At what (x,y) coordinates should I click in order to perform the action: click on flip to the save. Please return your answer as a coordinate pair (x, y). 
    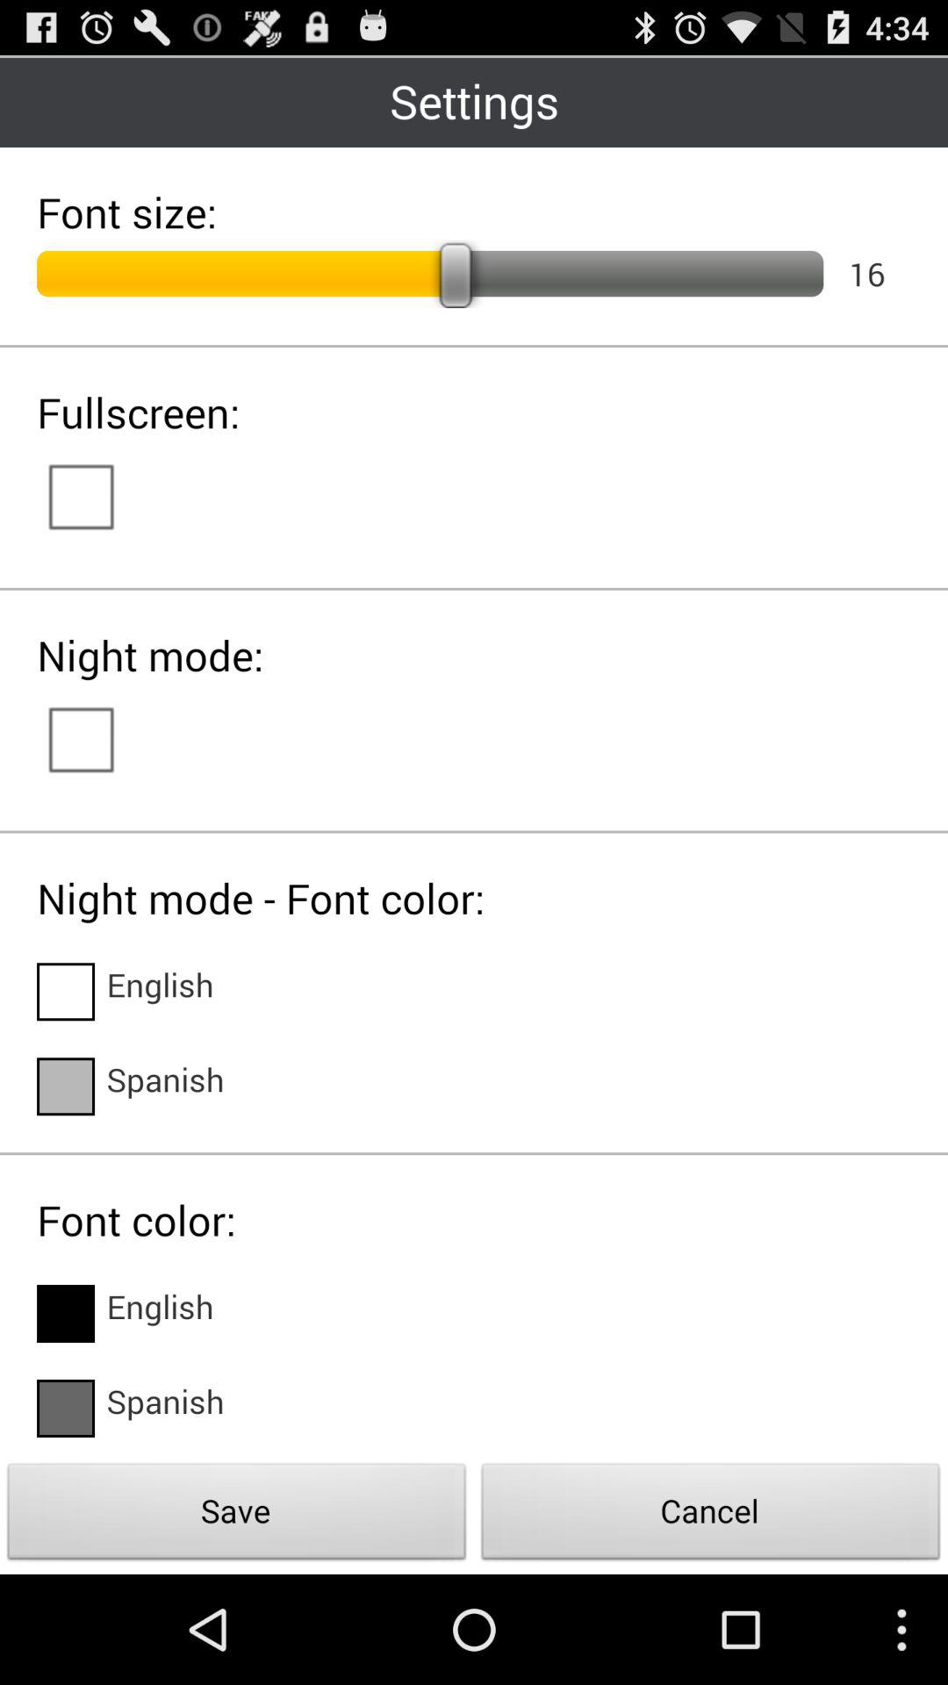
    Looking at the image, I should click on (237, 1516).